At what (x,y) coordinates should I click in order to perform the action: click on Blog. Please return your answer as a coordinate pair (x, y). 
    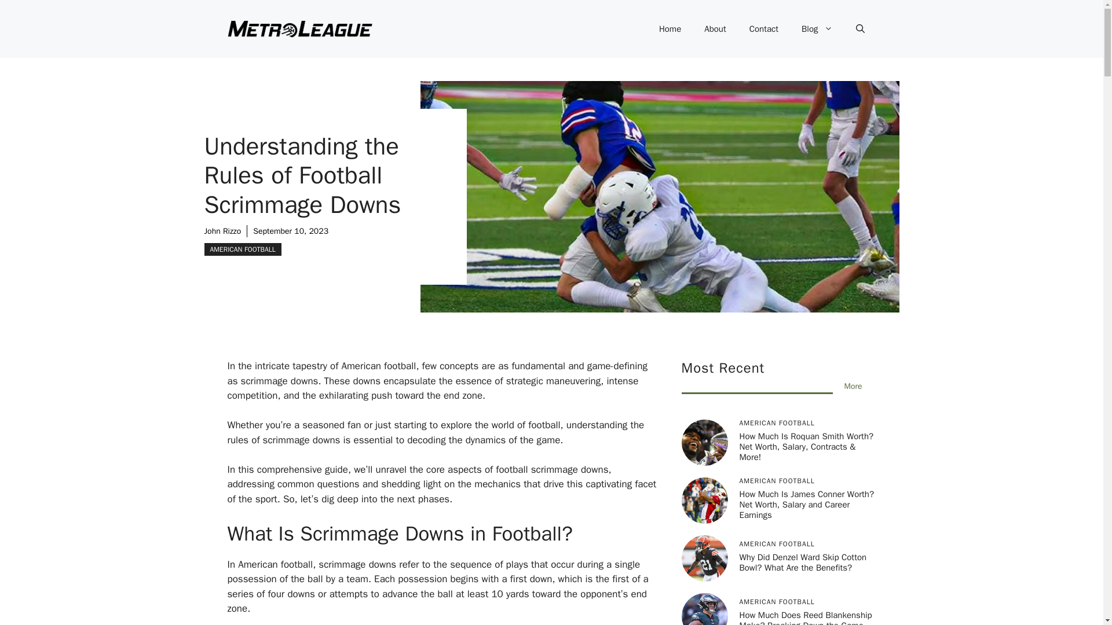
    Looking at the image, I should click on (817, 29).